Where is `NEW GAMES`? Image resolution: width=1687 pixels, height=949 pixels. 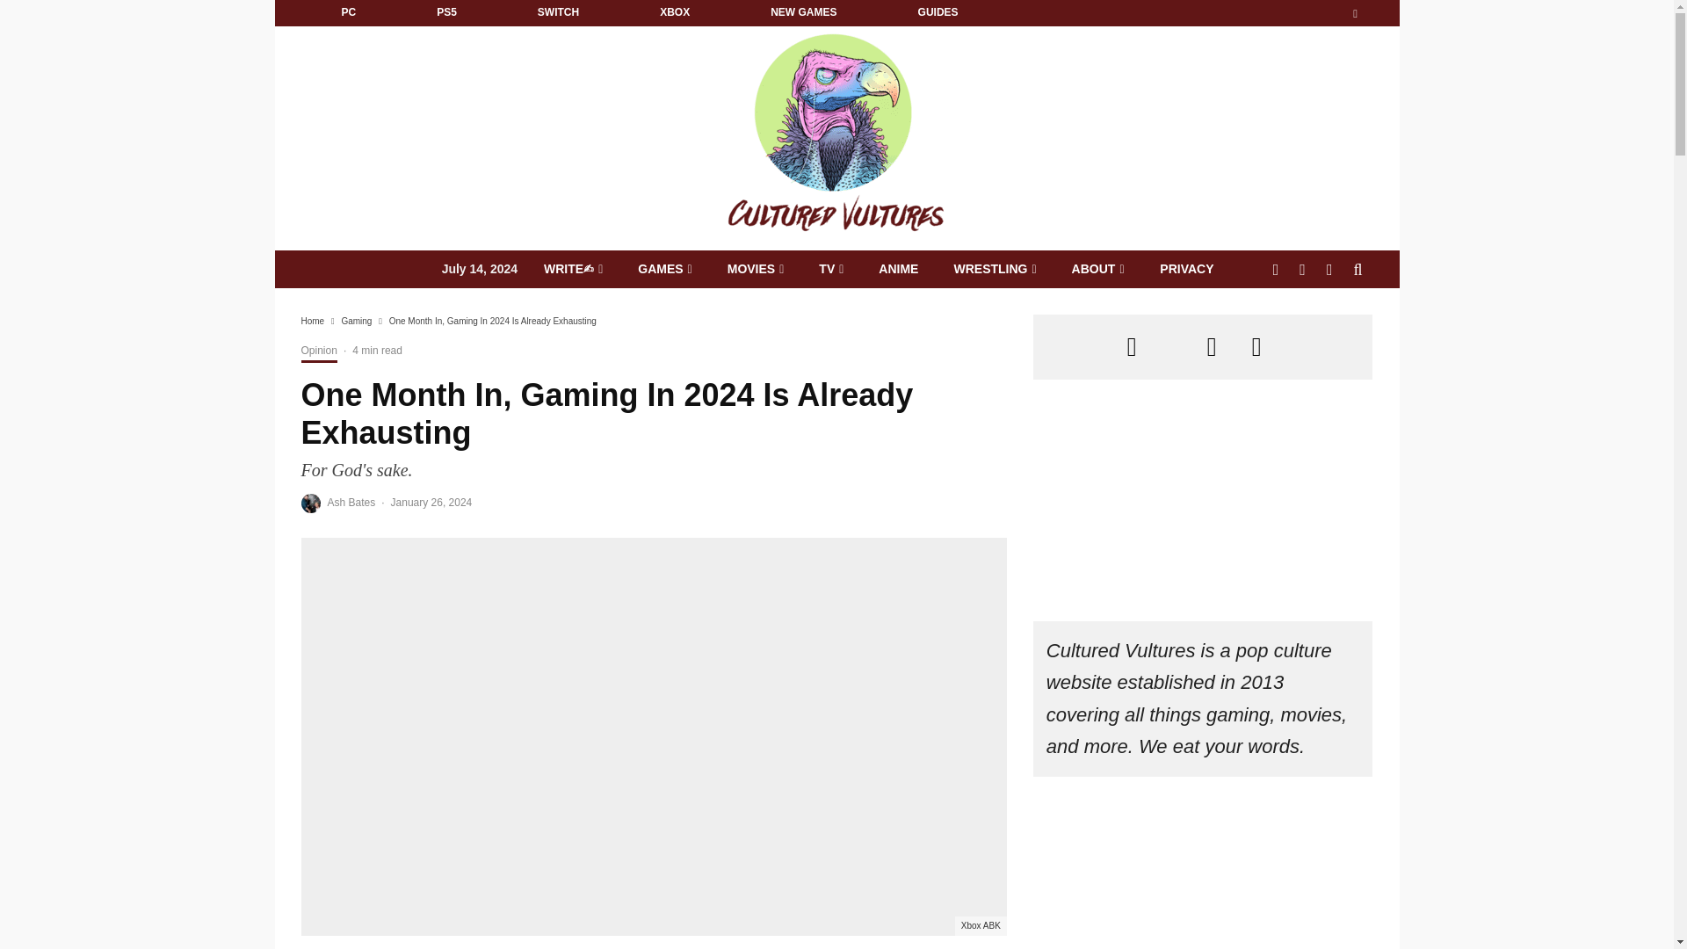 NEW GAMES is located at coordinates (803, 13).